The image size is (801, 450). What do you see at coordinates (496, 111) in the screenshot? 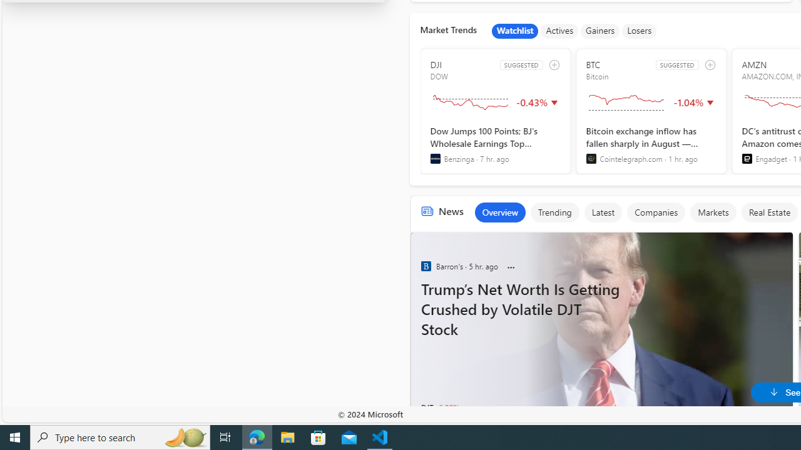
I see `DJI SUGGESTED DOW` at bounding box center [496, 111].